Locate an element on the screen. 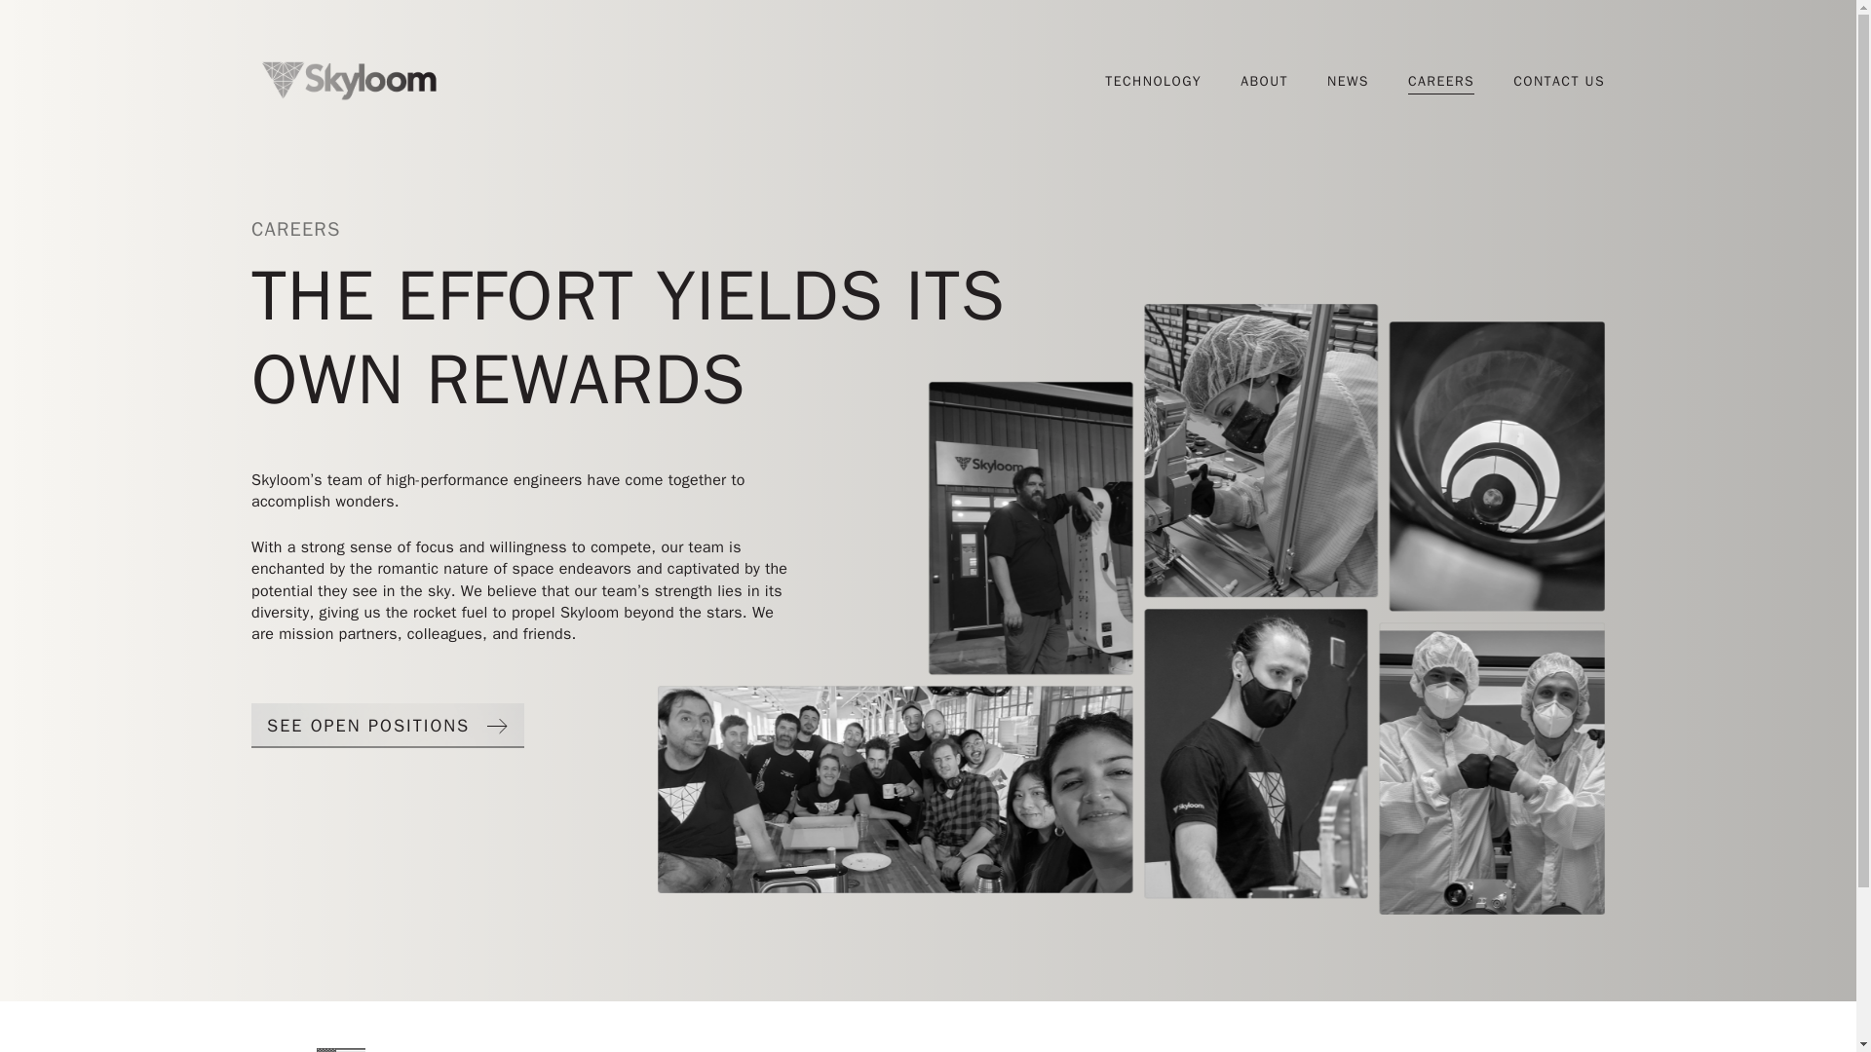  SEE OPEN POSITIONS is located at coordinates (387, 725).